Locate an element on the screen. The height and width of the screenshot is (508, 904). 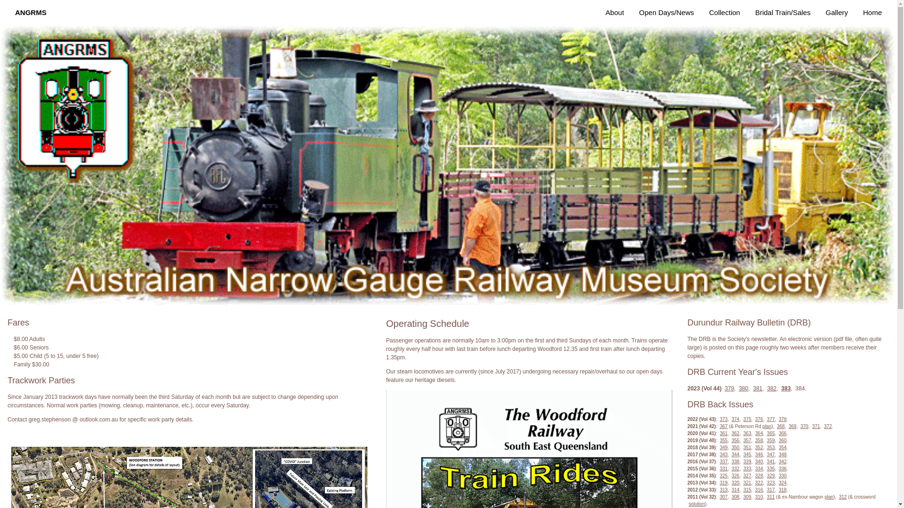
319 is located at coordinates (724, 483).